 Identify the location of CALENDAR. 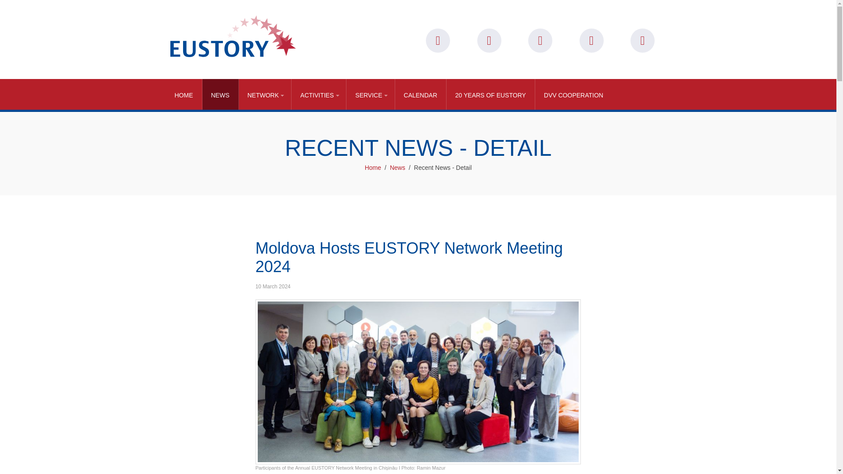
(421, 94).